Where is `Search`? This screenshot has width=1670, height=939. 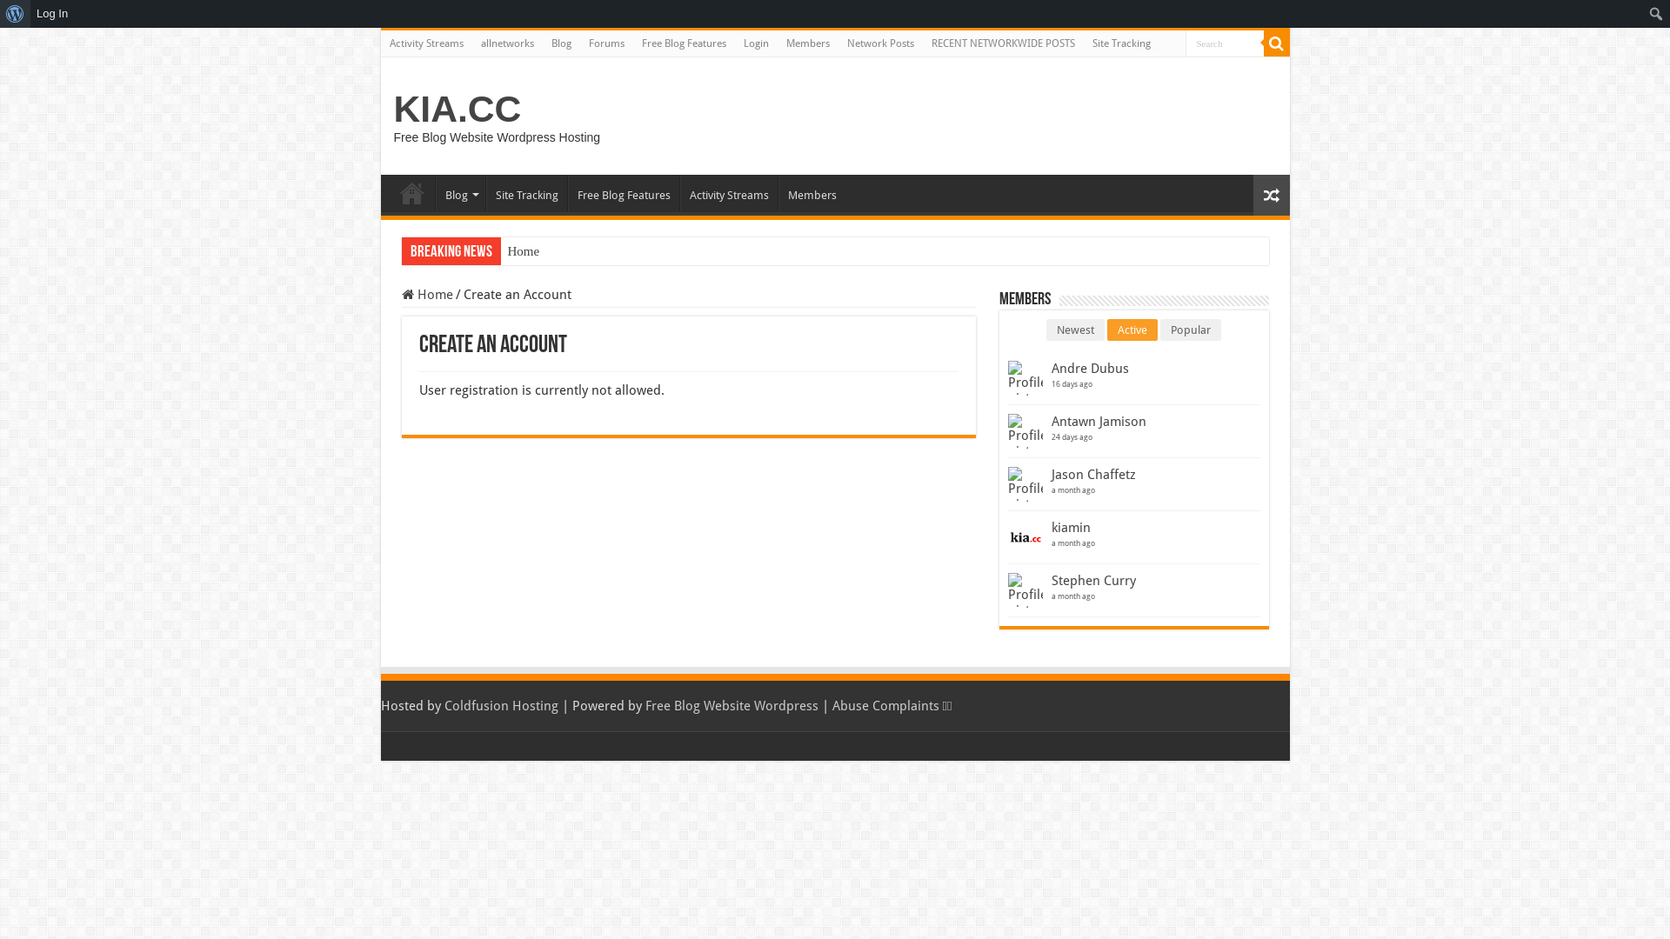
Search is located at coordinates (1276, 43).